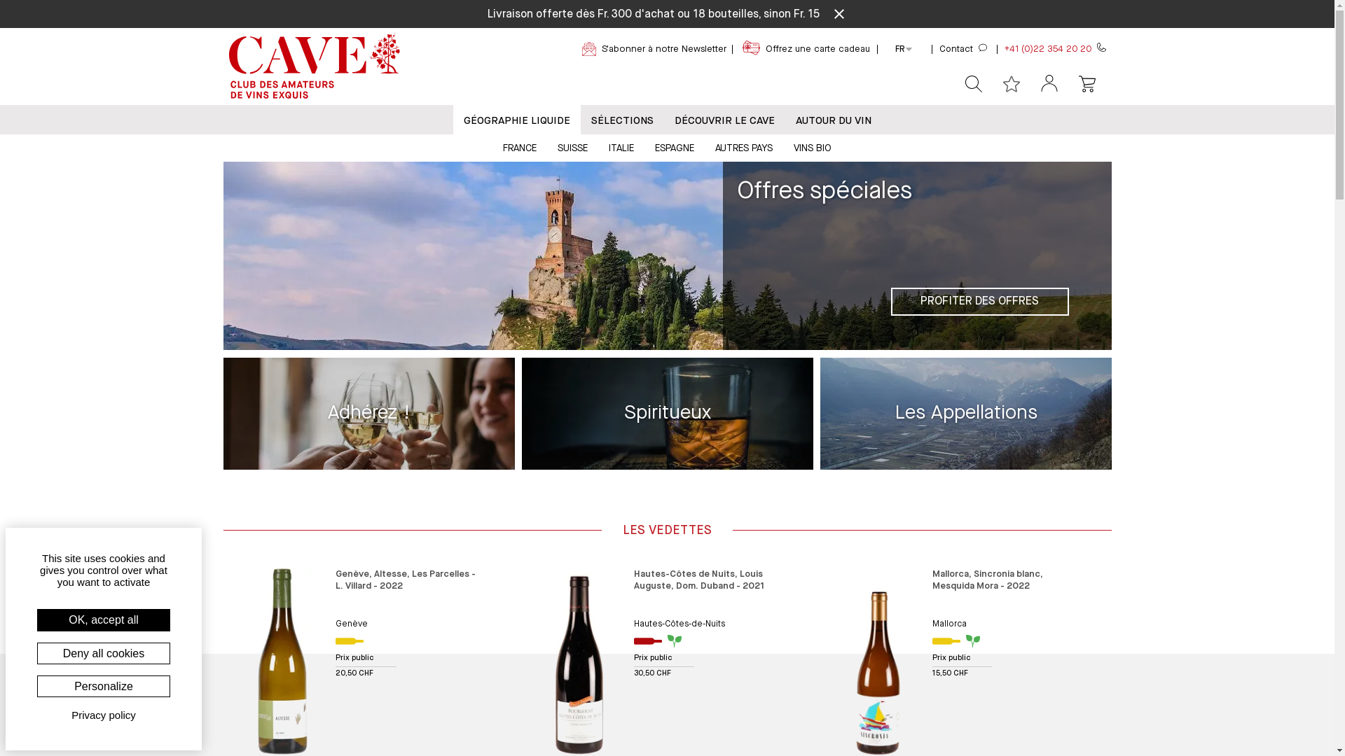  I want to click on FR, so click(899, 50).